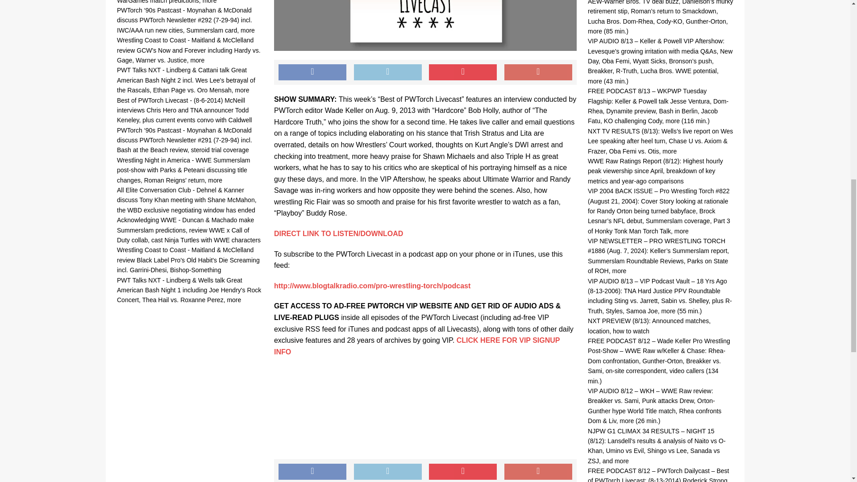 Image resolution: width=857 pixels, height=482 pixels. What do you see at coordinates (387, 72) in the screenshot?
I see `Tweet This Post` at bounding box center [387, 72].